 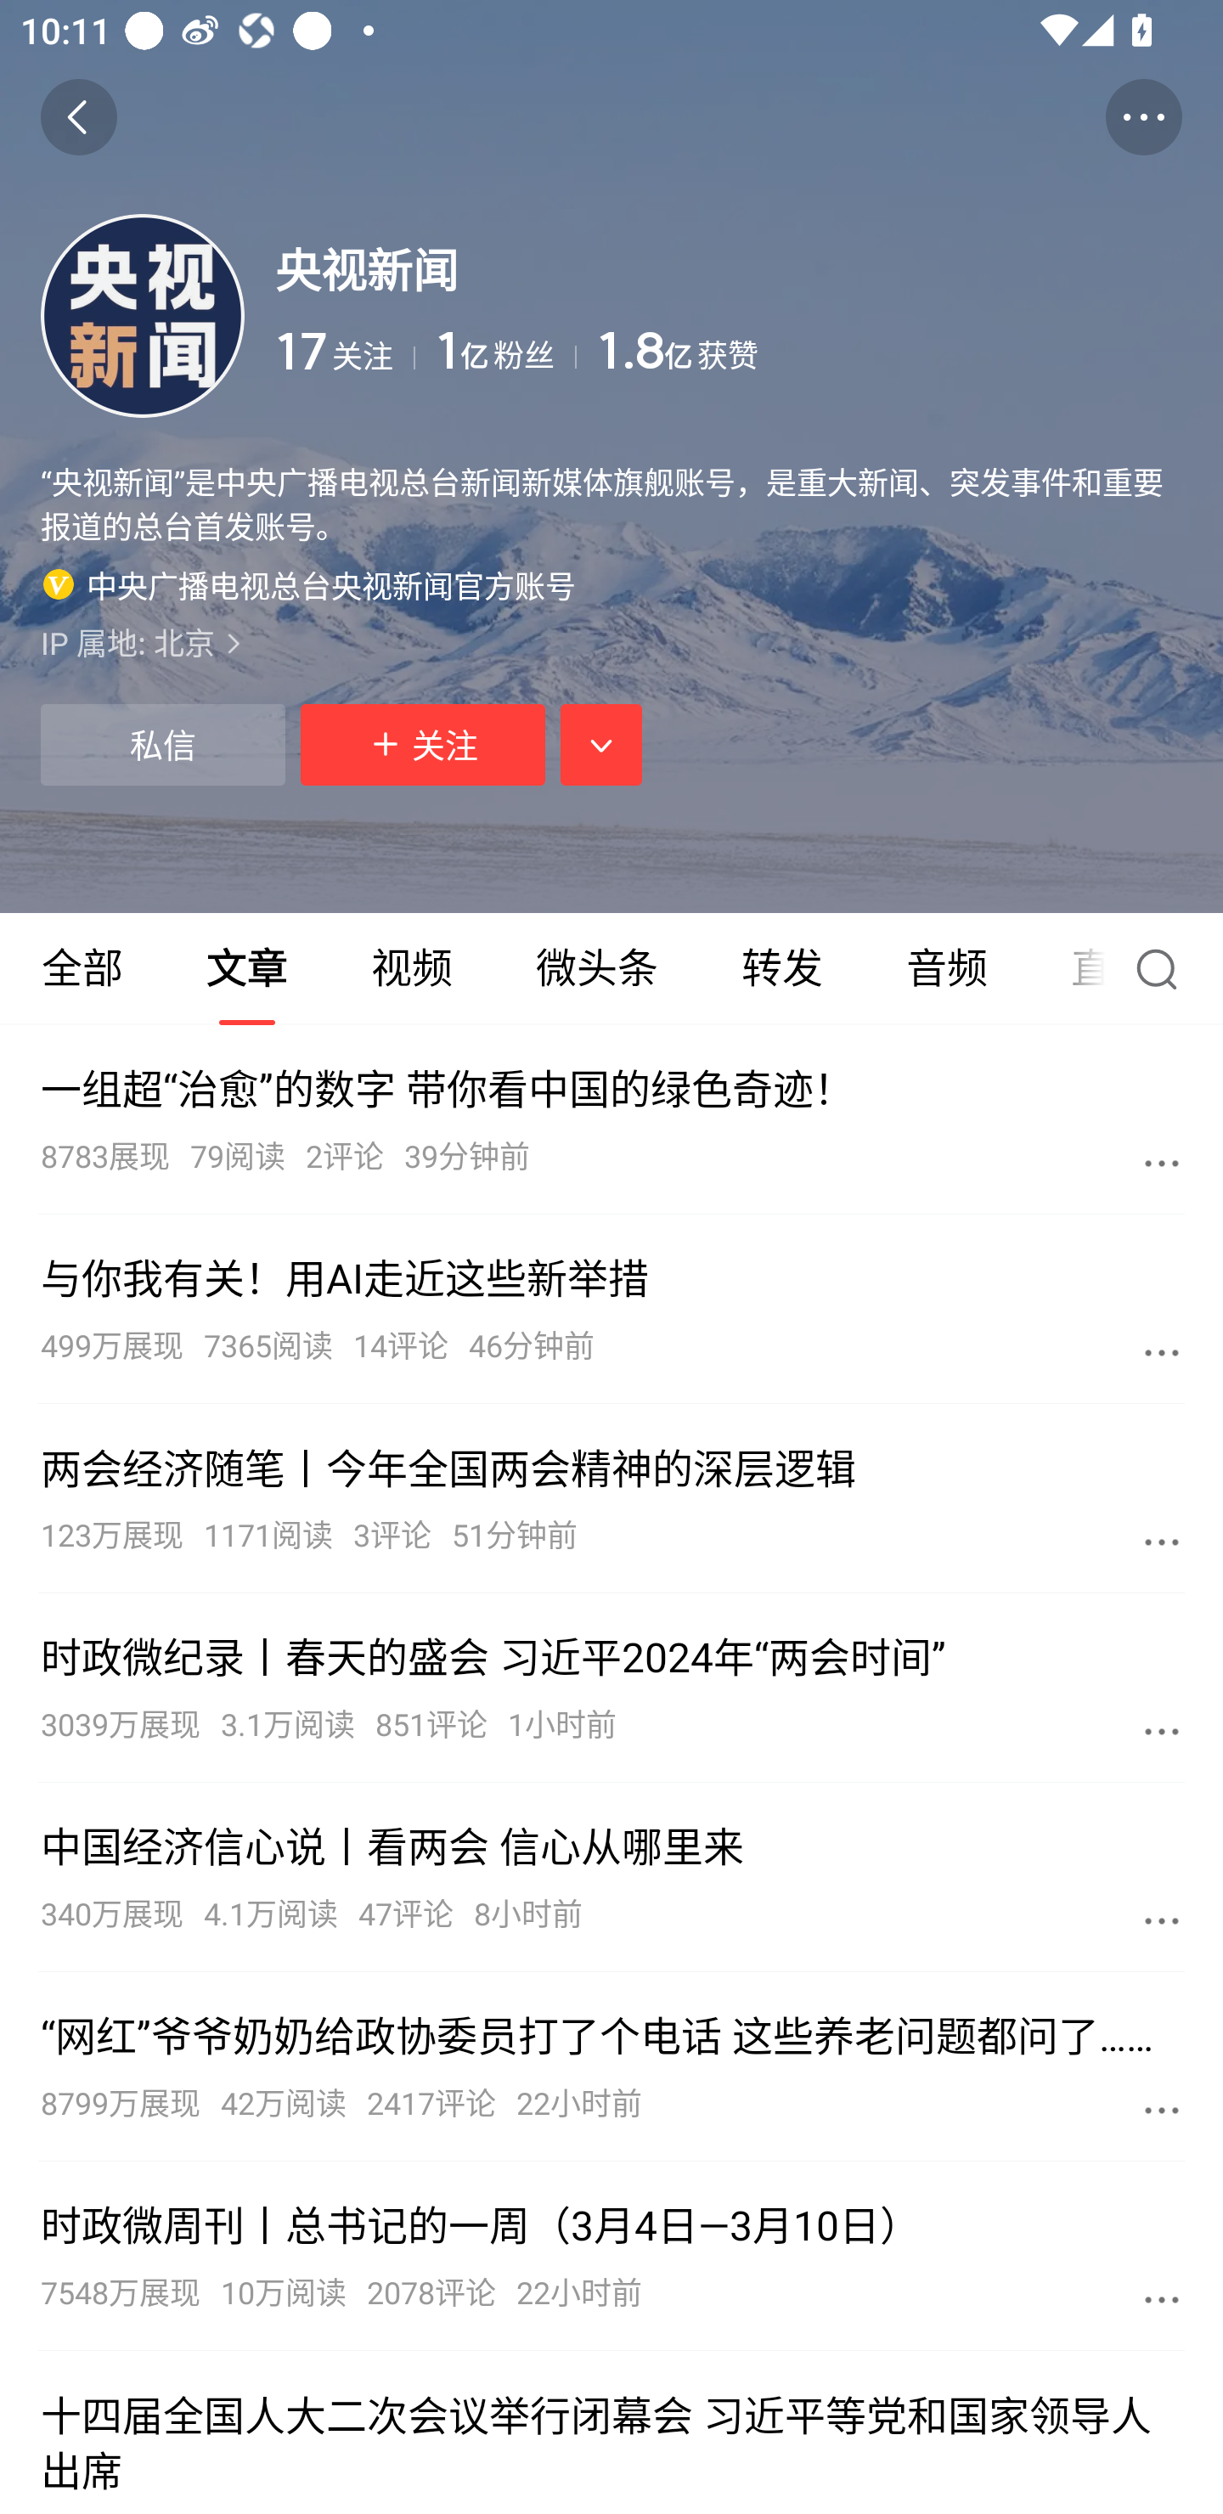 What do you see at coordinates (947, 968) in the screenshot?
I see `音频` at bounding box center [947, 968].